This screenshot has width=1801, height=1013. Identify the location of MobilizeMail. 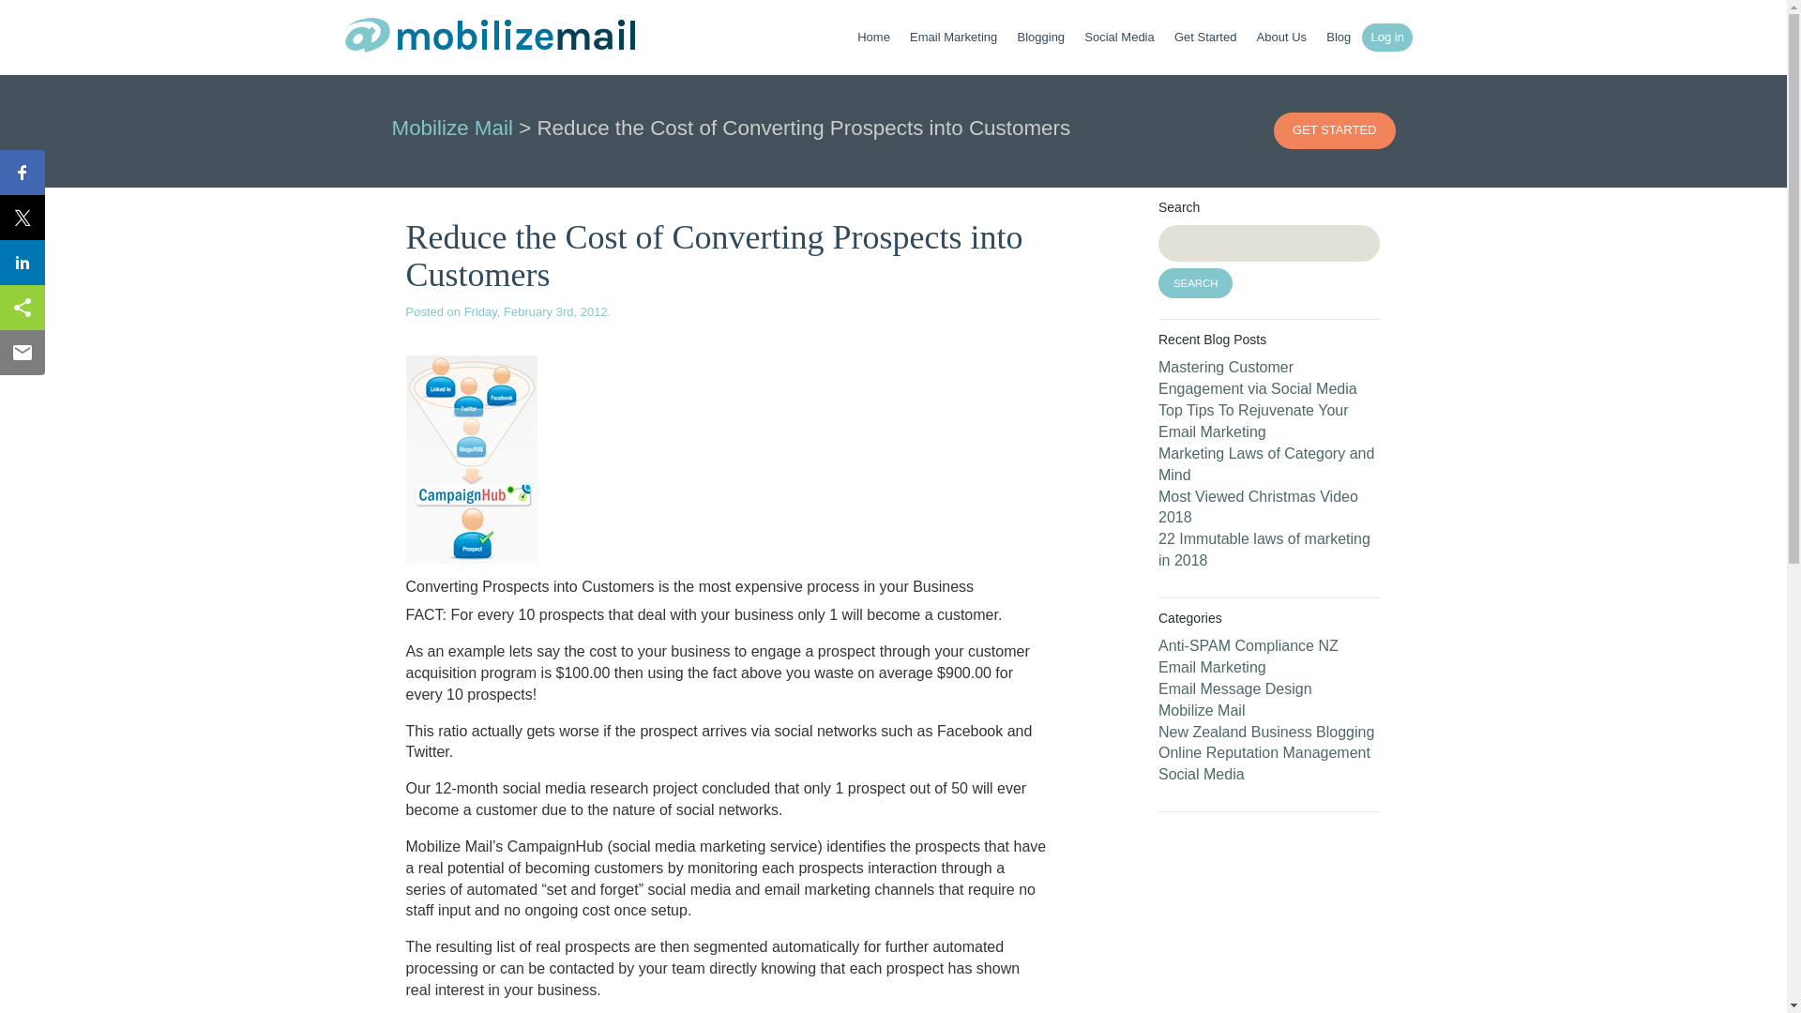
(490, 39).